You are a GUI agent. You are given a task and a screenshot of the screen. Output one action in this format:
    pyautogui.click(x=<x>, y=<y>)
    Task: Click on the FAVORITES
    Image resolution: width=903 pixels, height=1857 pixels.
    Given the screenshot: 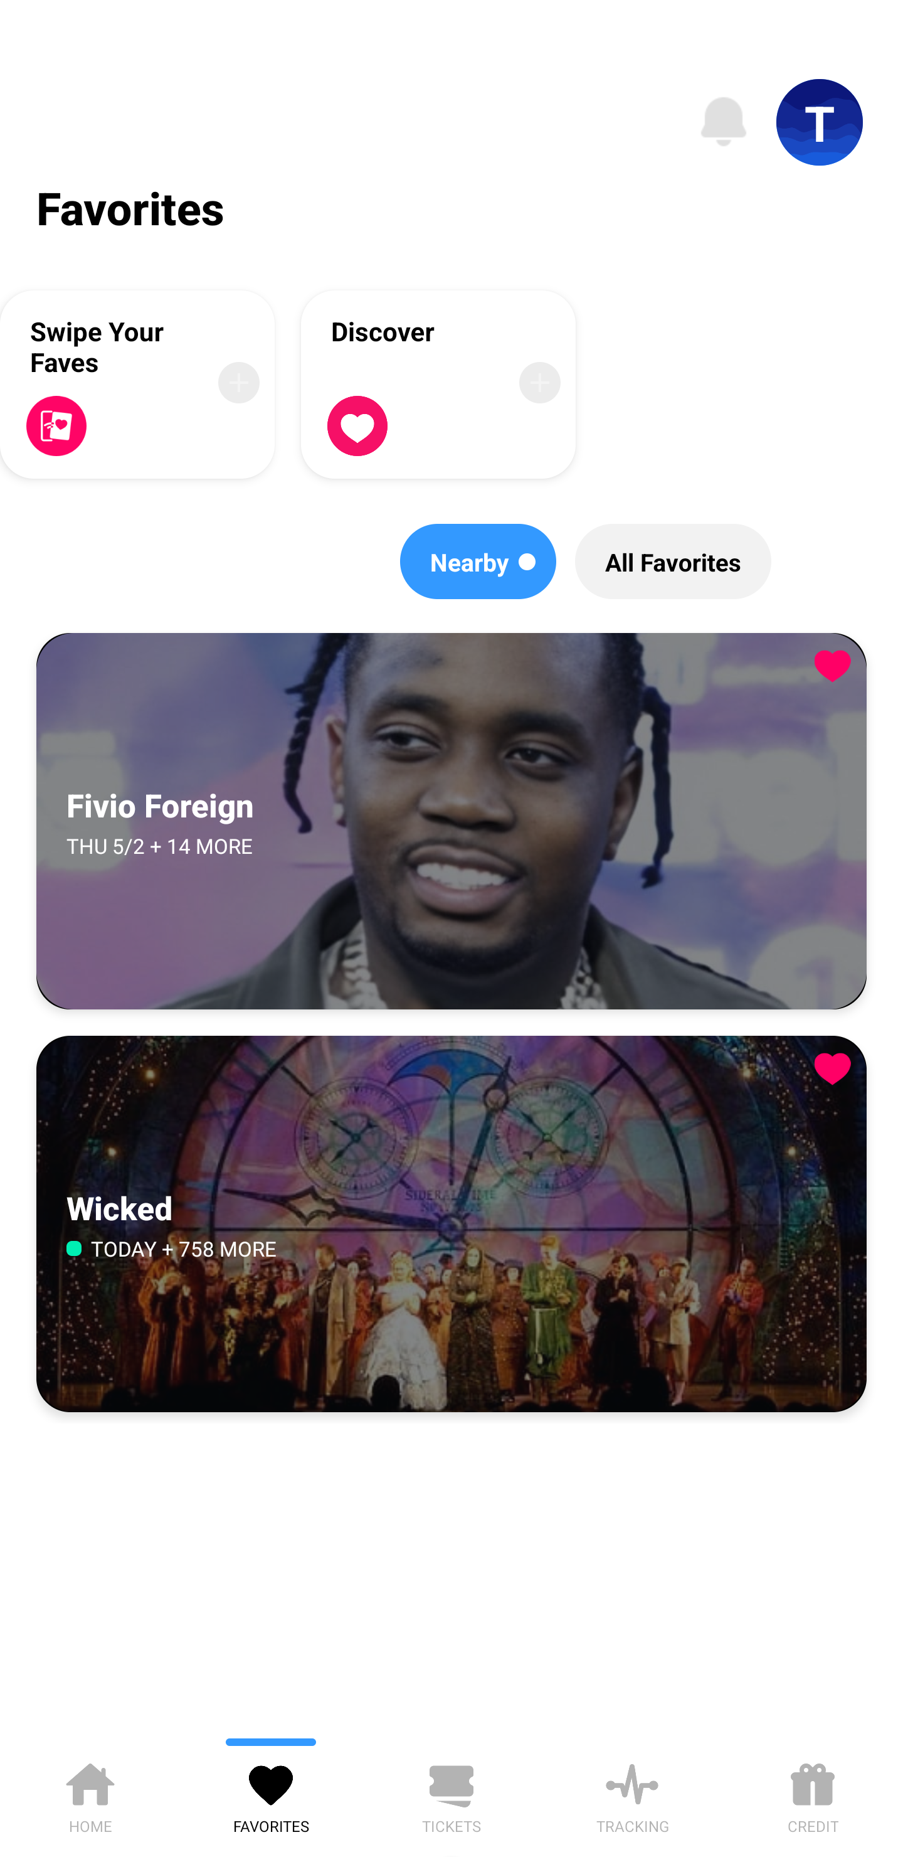 What is the action you would take?
    pyautogui.click(x=271, y=1794)
    